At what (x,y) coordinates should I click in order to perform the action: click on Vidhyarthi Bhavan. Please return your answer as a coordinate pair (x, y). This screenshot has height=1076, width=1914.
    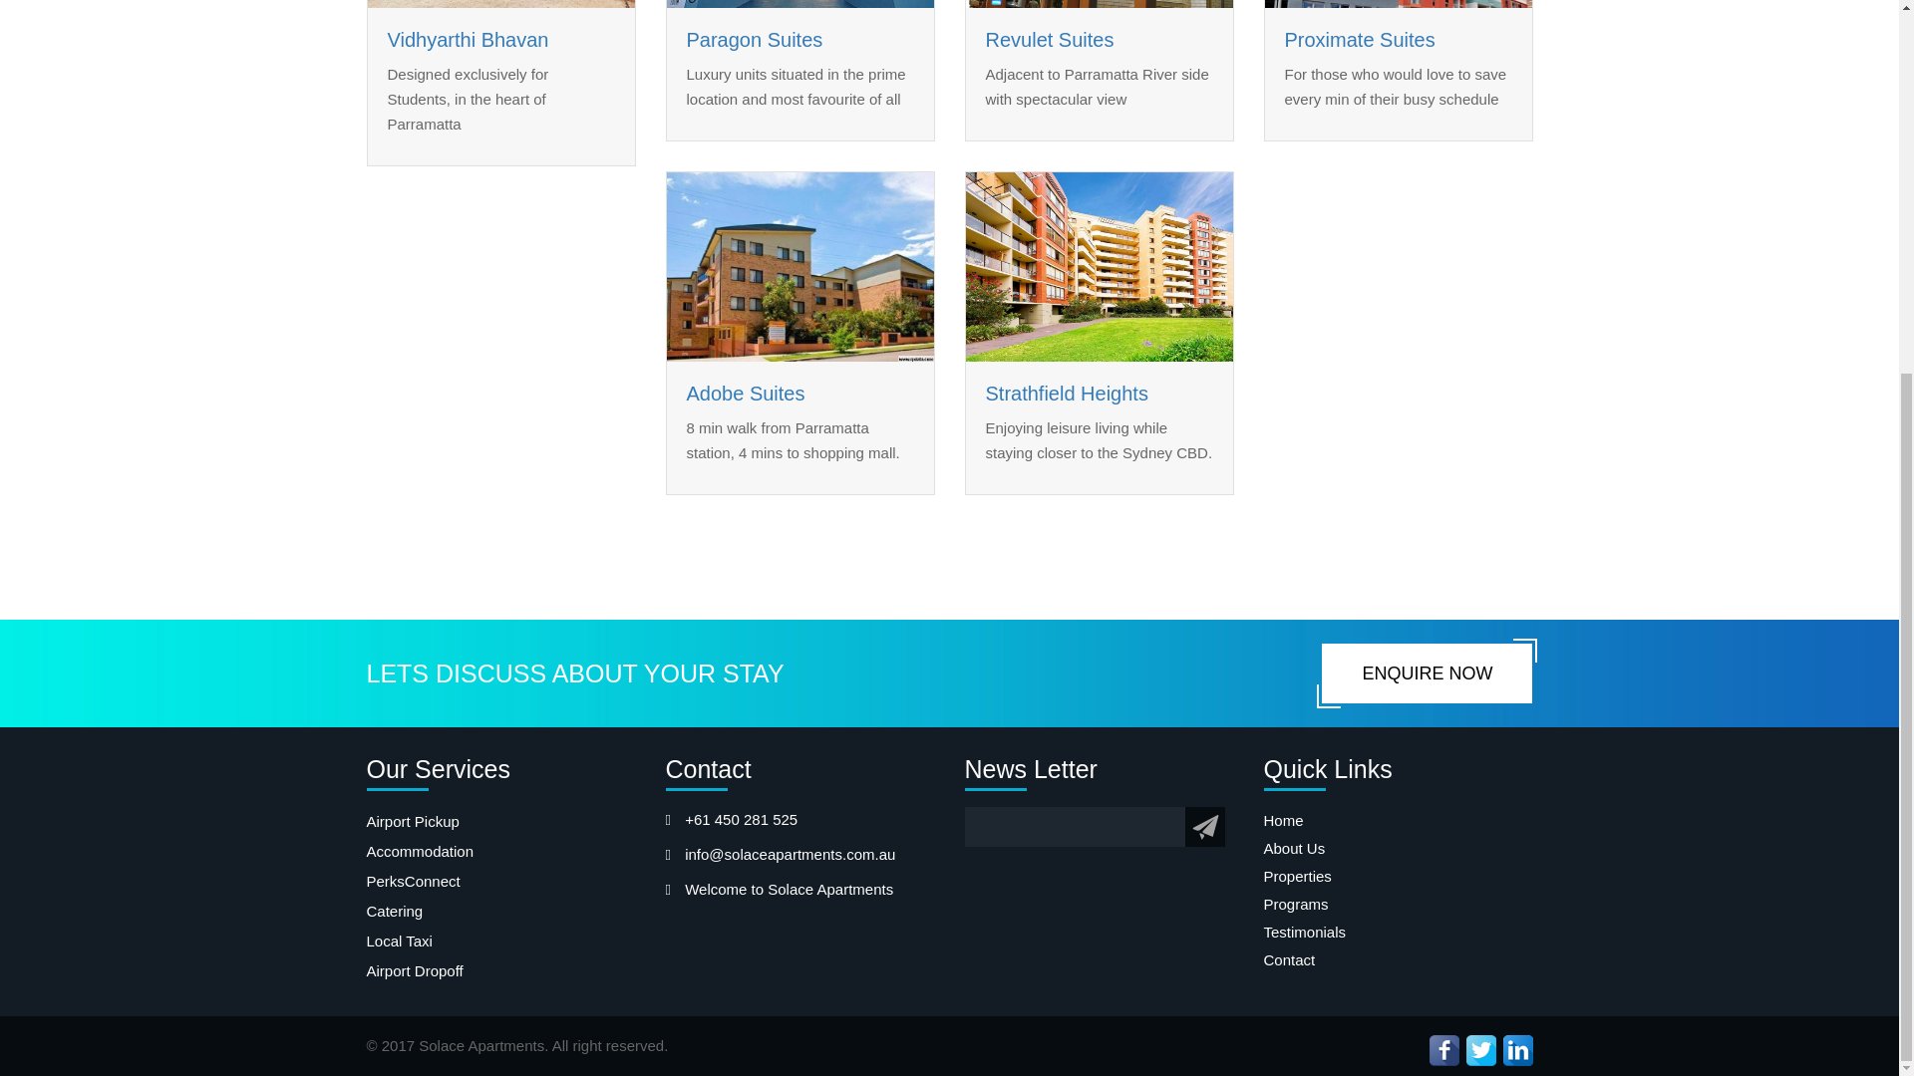
    Looking at the image, I should click on (467, 40).